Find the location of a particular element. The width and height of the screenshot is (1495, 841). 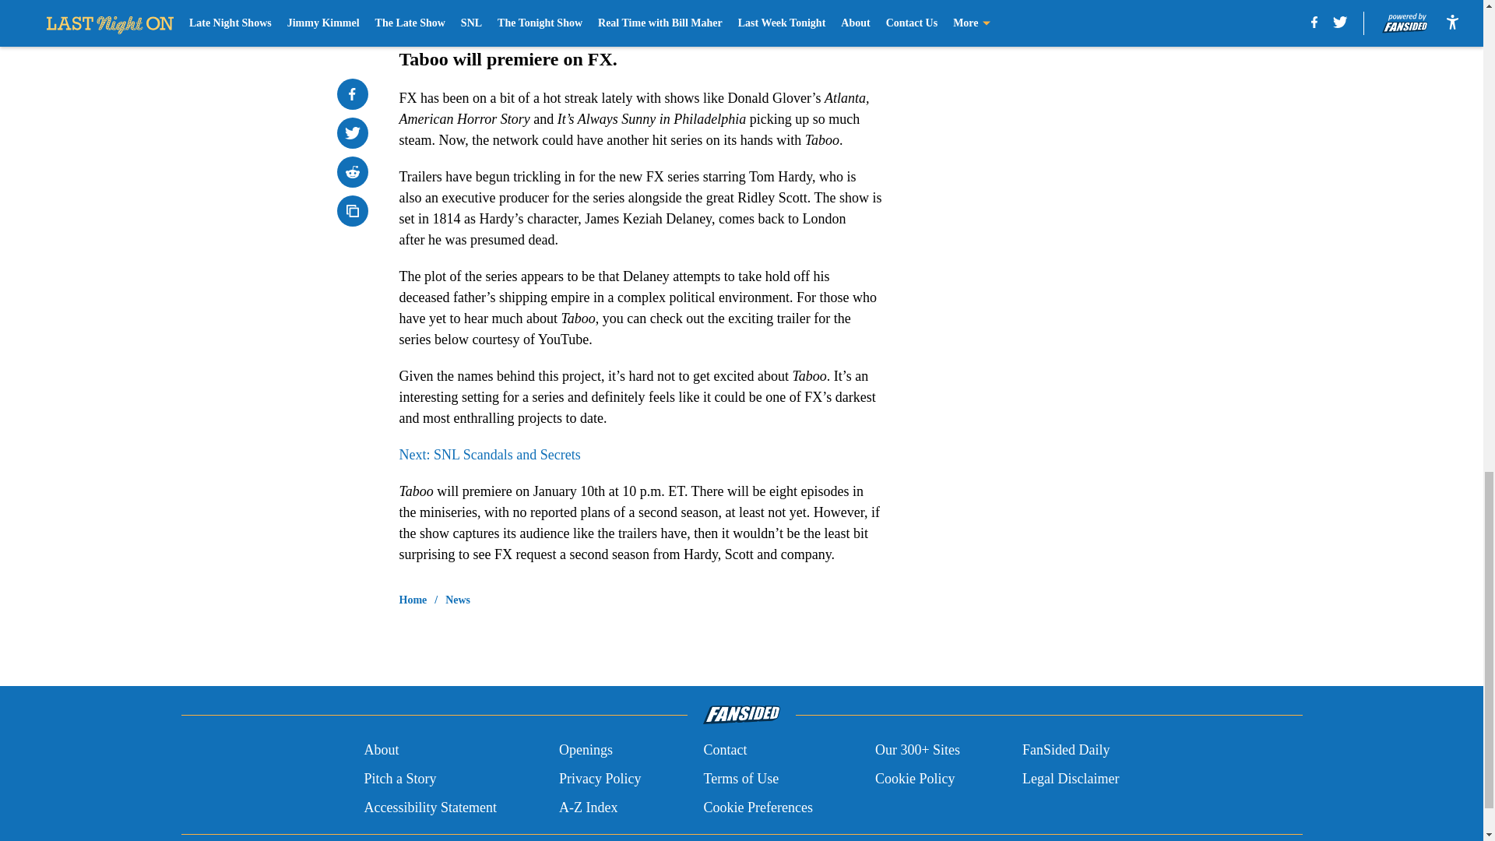

FanSided Daily is located at coordinates (1067, 751).